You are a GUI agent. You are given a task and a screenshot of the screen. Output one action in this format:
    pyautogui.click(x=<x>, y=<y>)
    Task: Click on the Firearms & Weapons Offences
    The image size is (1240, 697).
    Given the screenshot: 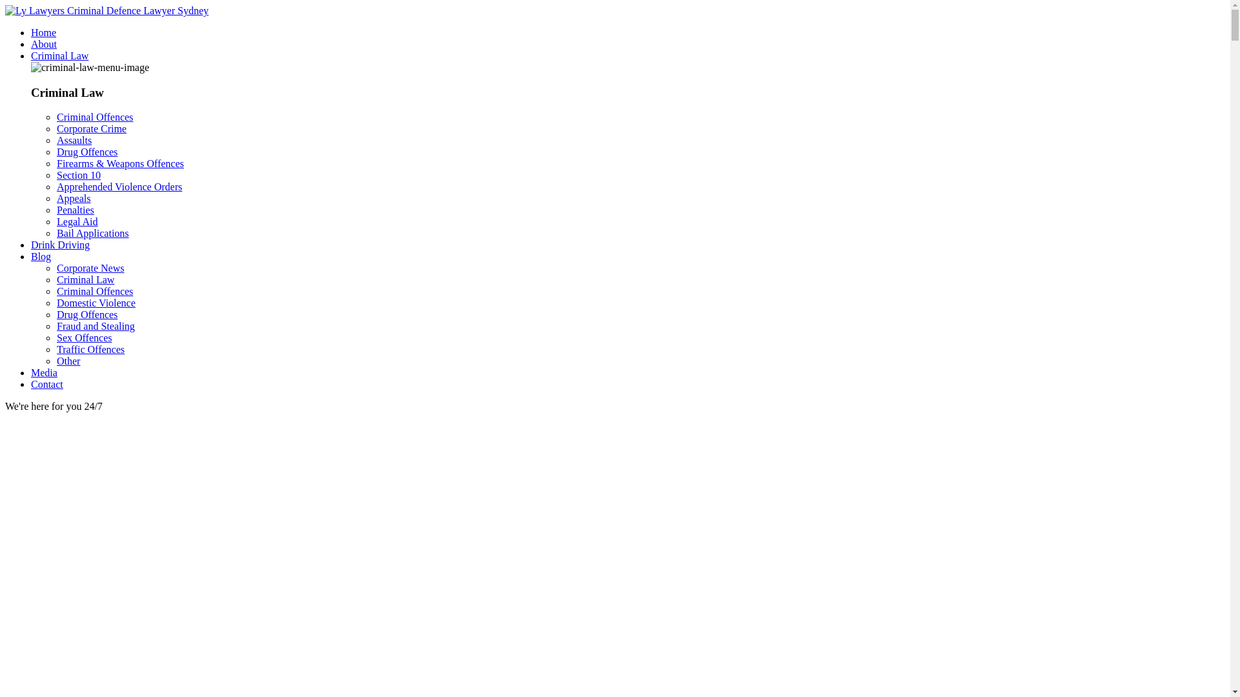 What is the action you would take?
    pyautogui.click(x=120, y=164)
    